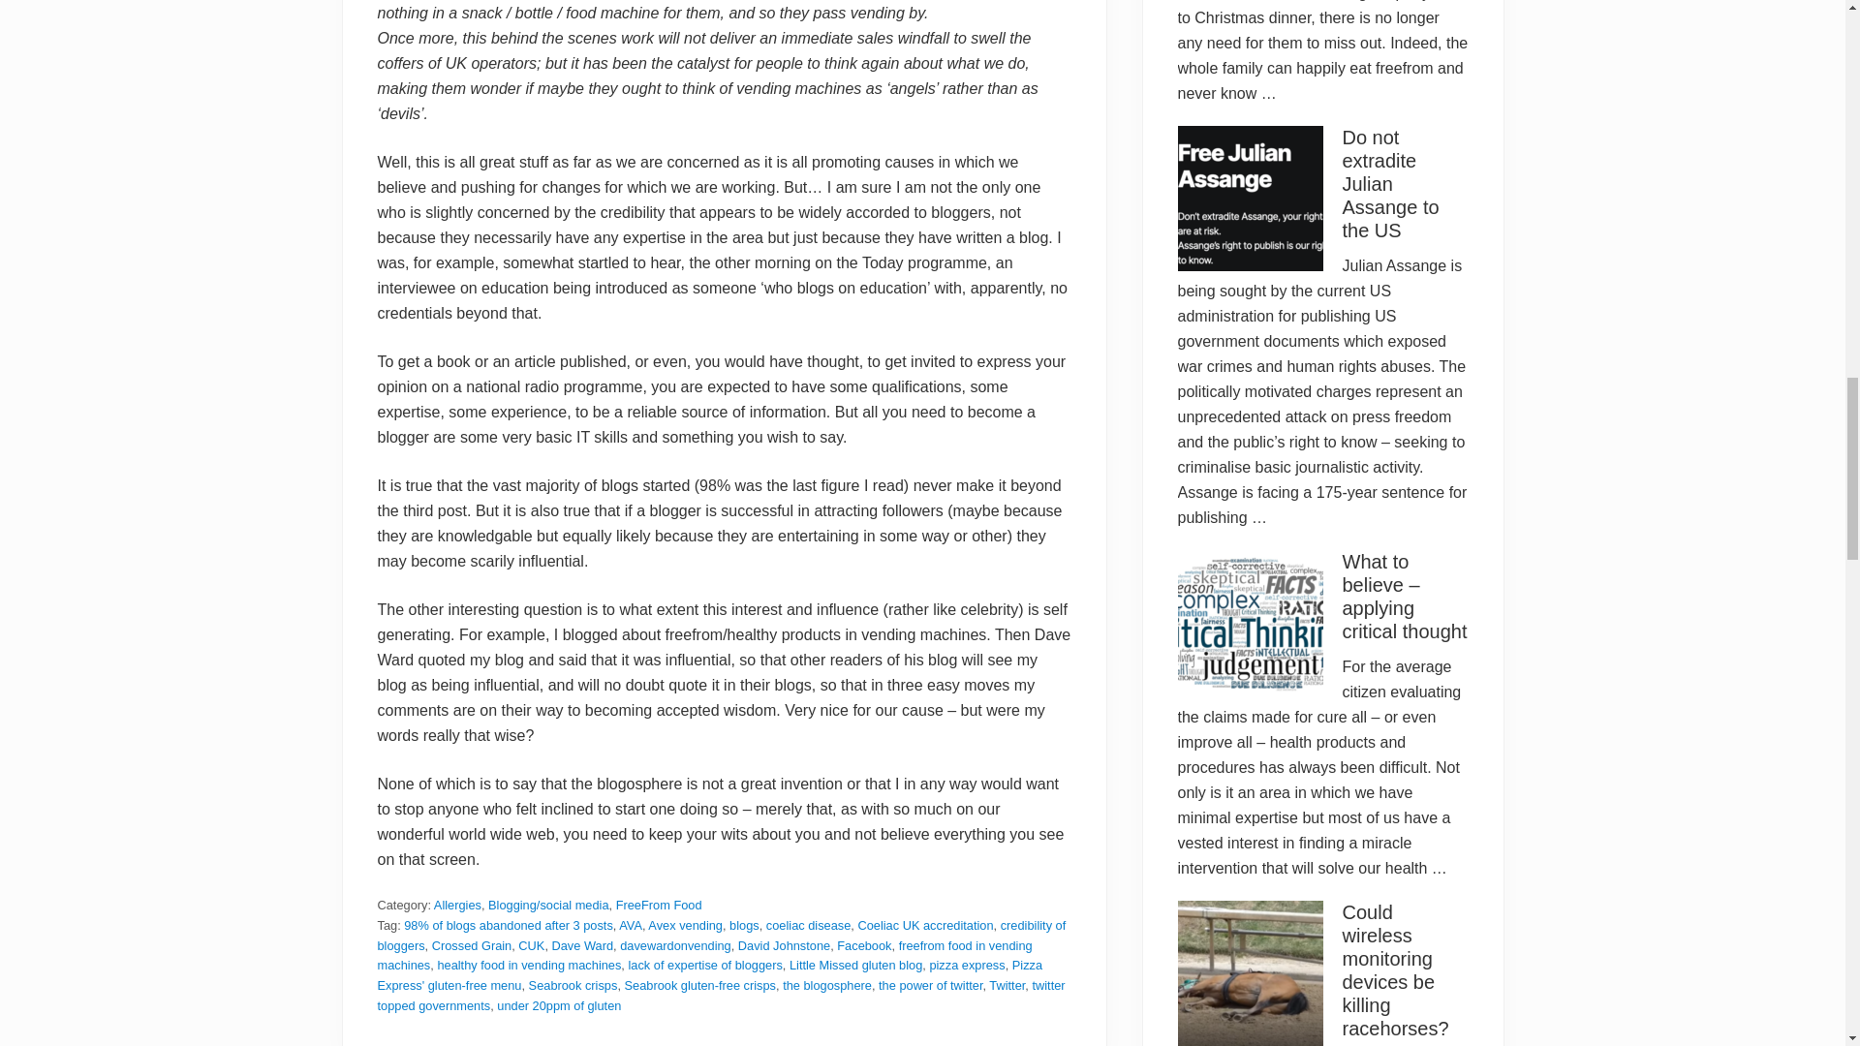 This screenshot has height=1046, width=1860. What do you see at coordinates (630, 926) in the screenshot?
I see `AVA` at bounding box center [630, 926].